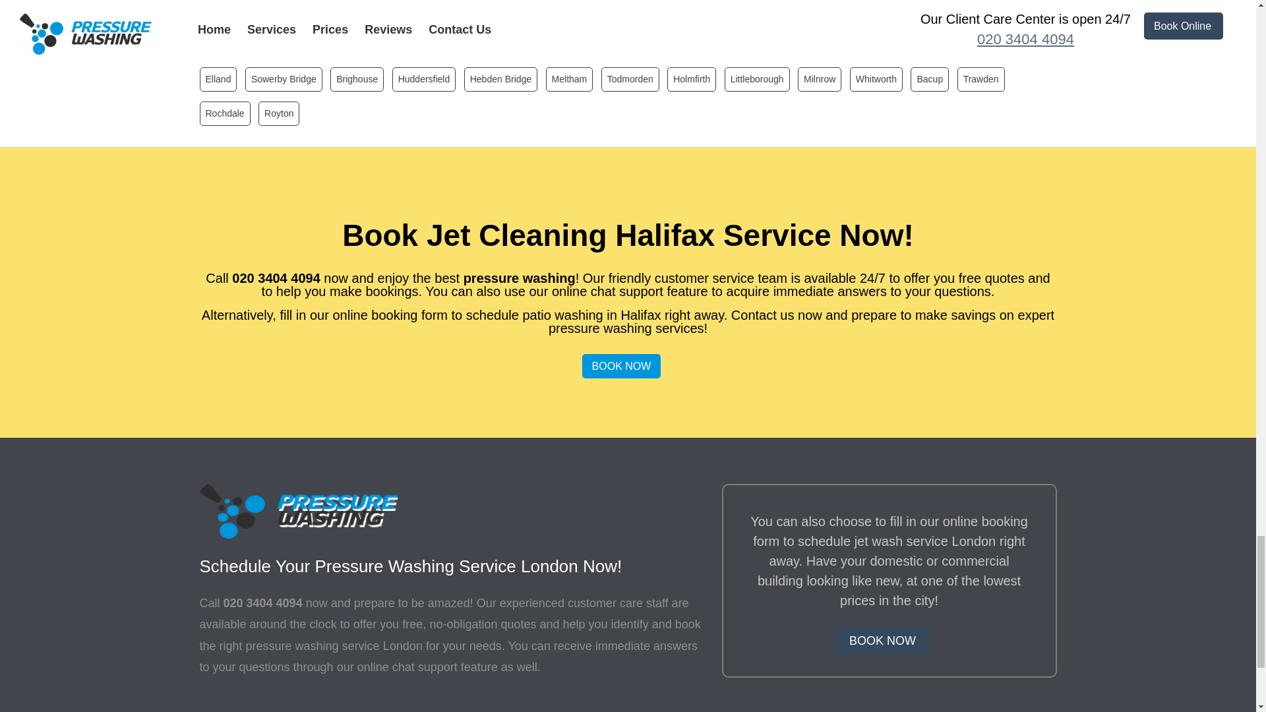 Image resolution: width=1266 pixels, height=712 pixels. What do you see at coordinates (876, 79) in the screenshot?
I see `Whitworth` at bounding box center [876, 79].